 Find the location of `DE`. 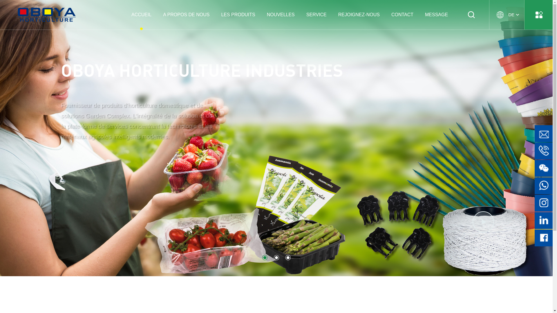

DE is located at coordinates (507, 15).